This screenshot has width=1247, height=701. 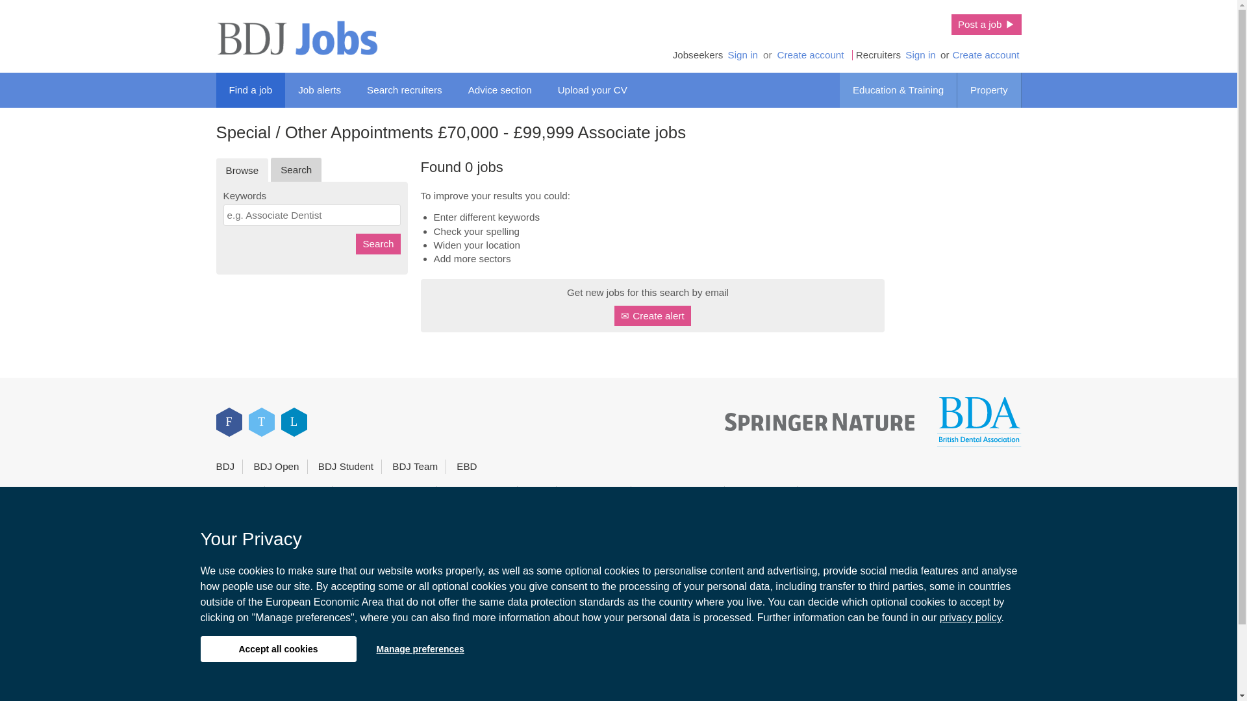 What do you see at coordinates (989, 90) in the screenshot?
I see `Property` at bounding box center [989, 90].